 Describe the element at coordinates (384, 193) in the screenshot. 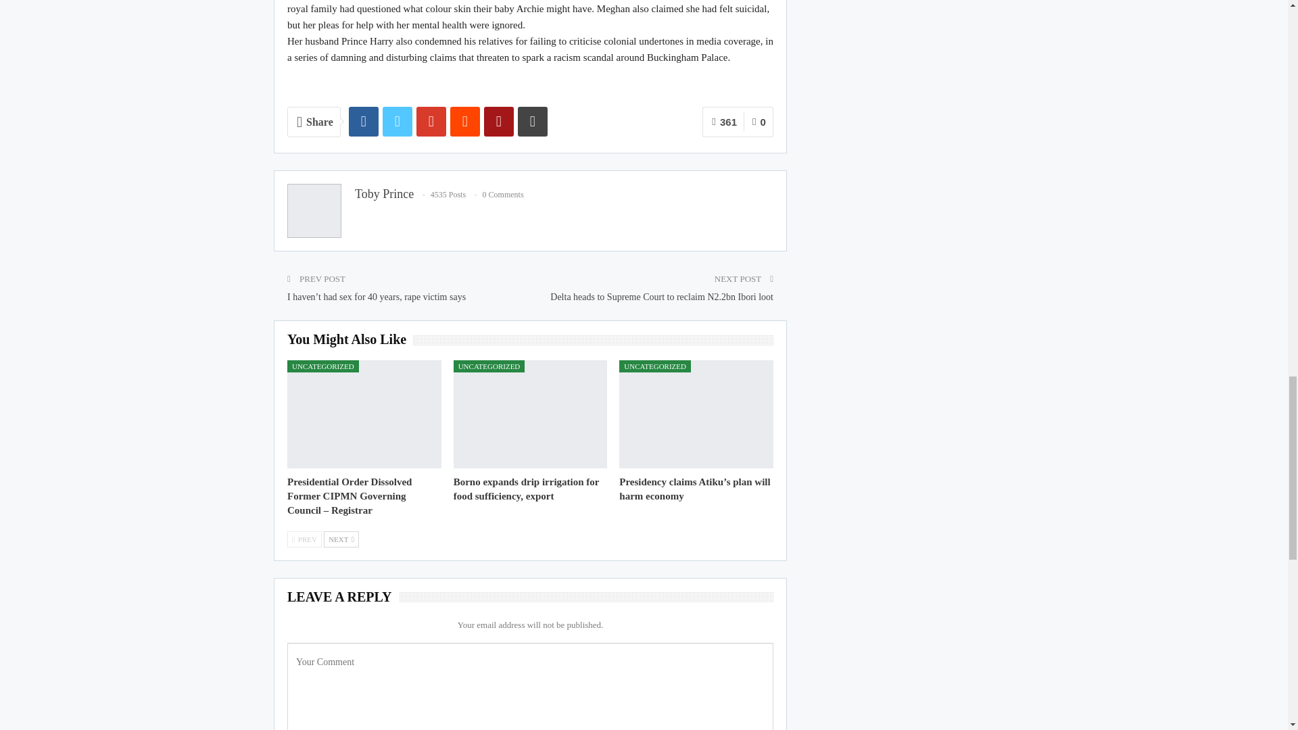

I see `Toby Prince` at that location.